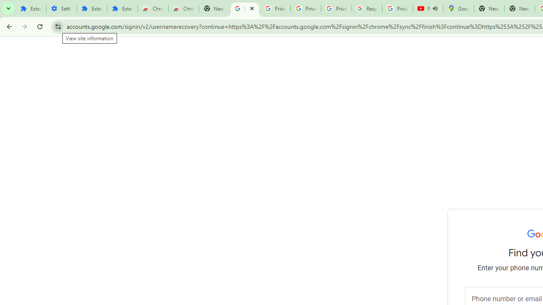 This screenshot has height=305, width=543. What do you see at coordinates (428, 8) in the screenshot?
I see `Personalized AI for you | Gemini - YouTube - Audio playing` at bounding box center [428, 8].